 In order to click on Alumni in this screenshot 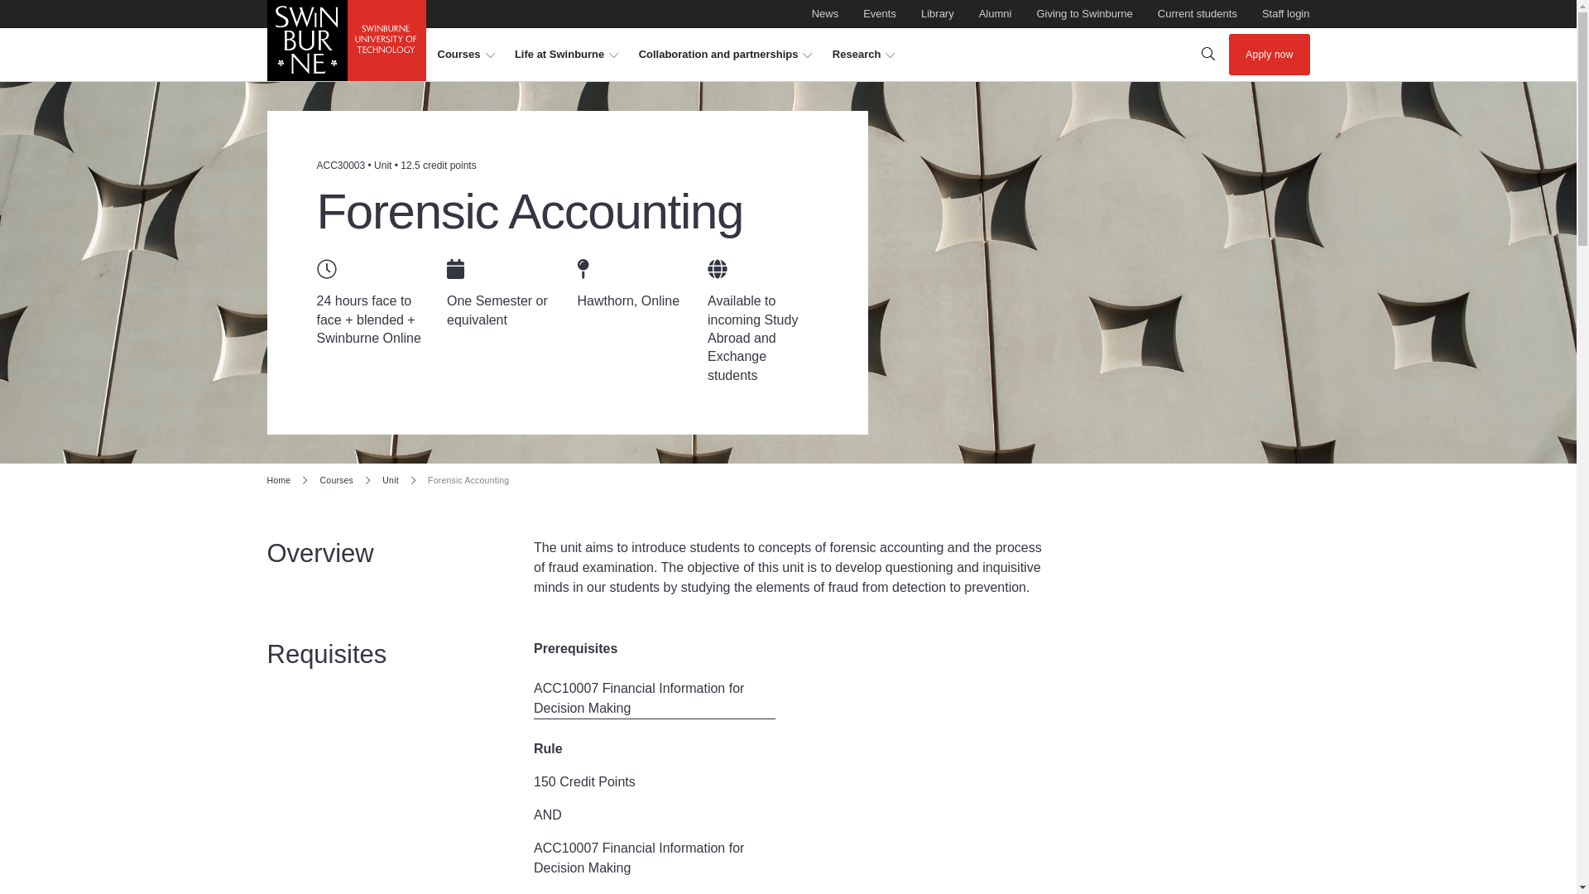, I will do `click(1198, 14)`.